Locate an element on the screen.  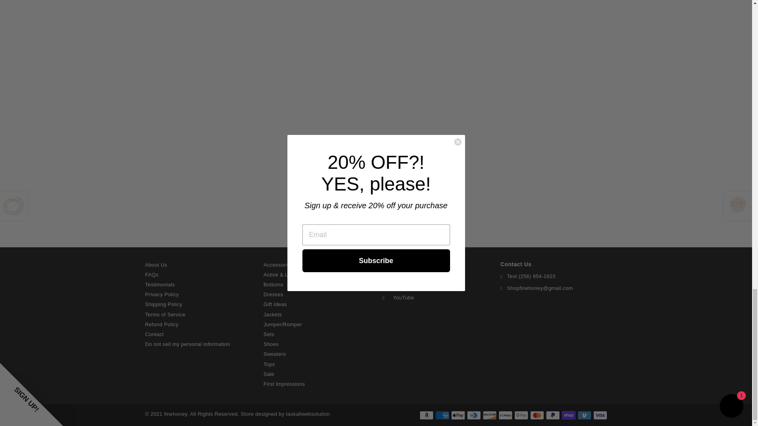
Apple Pay is located at coordinates (458, 415).